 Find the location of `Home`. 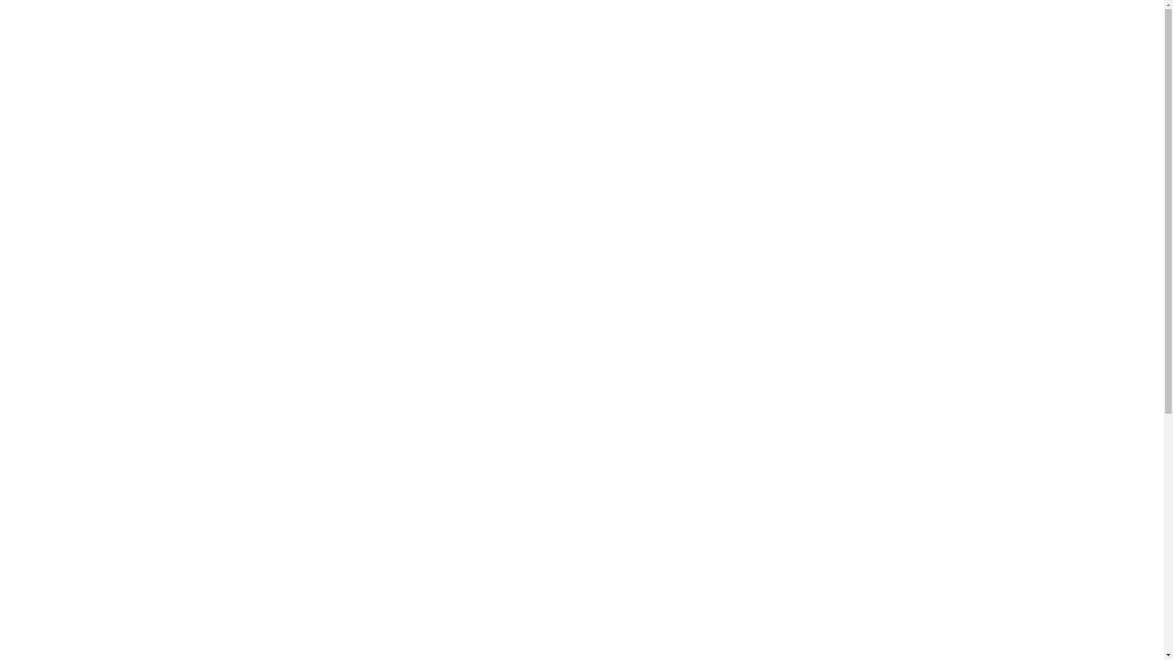

Home is located at coordinates (42, 75).